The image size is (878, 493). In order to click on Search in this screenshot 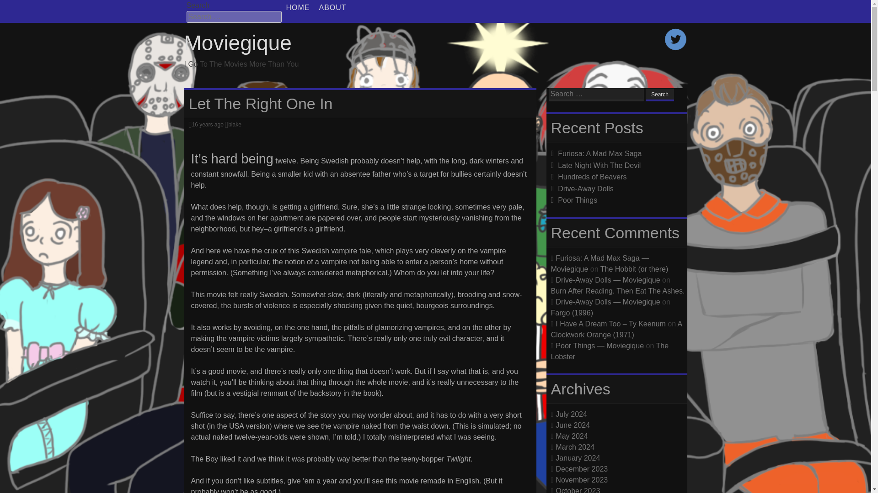, I will do `click(659, 95)`.